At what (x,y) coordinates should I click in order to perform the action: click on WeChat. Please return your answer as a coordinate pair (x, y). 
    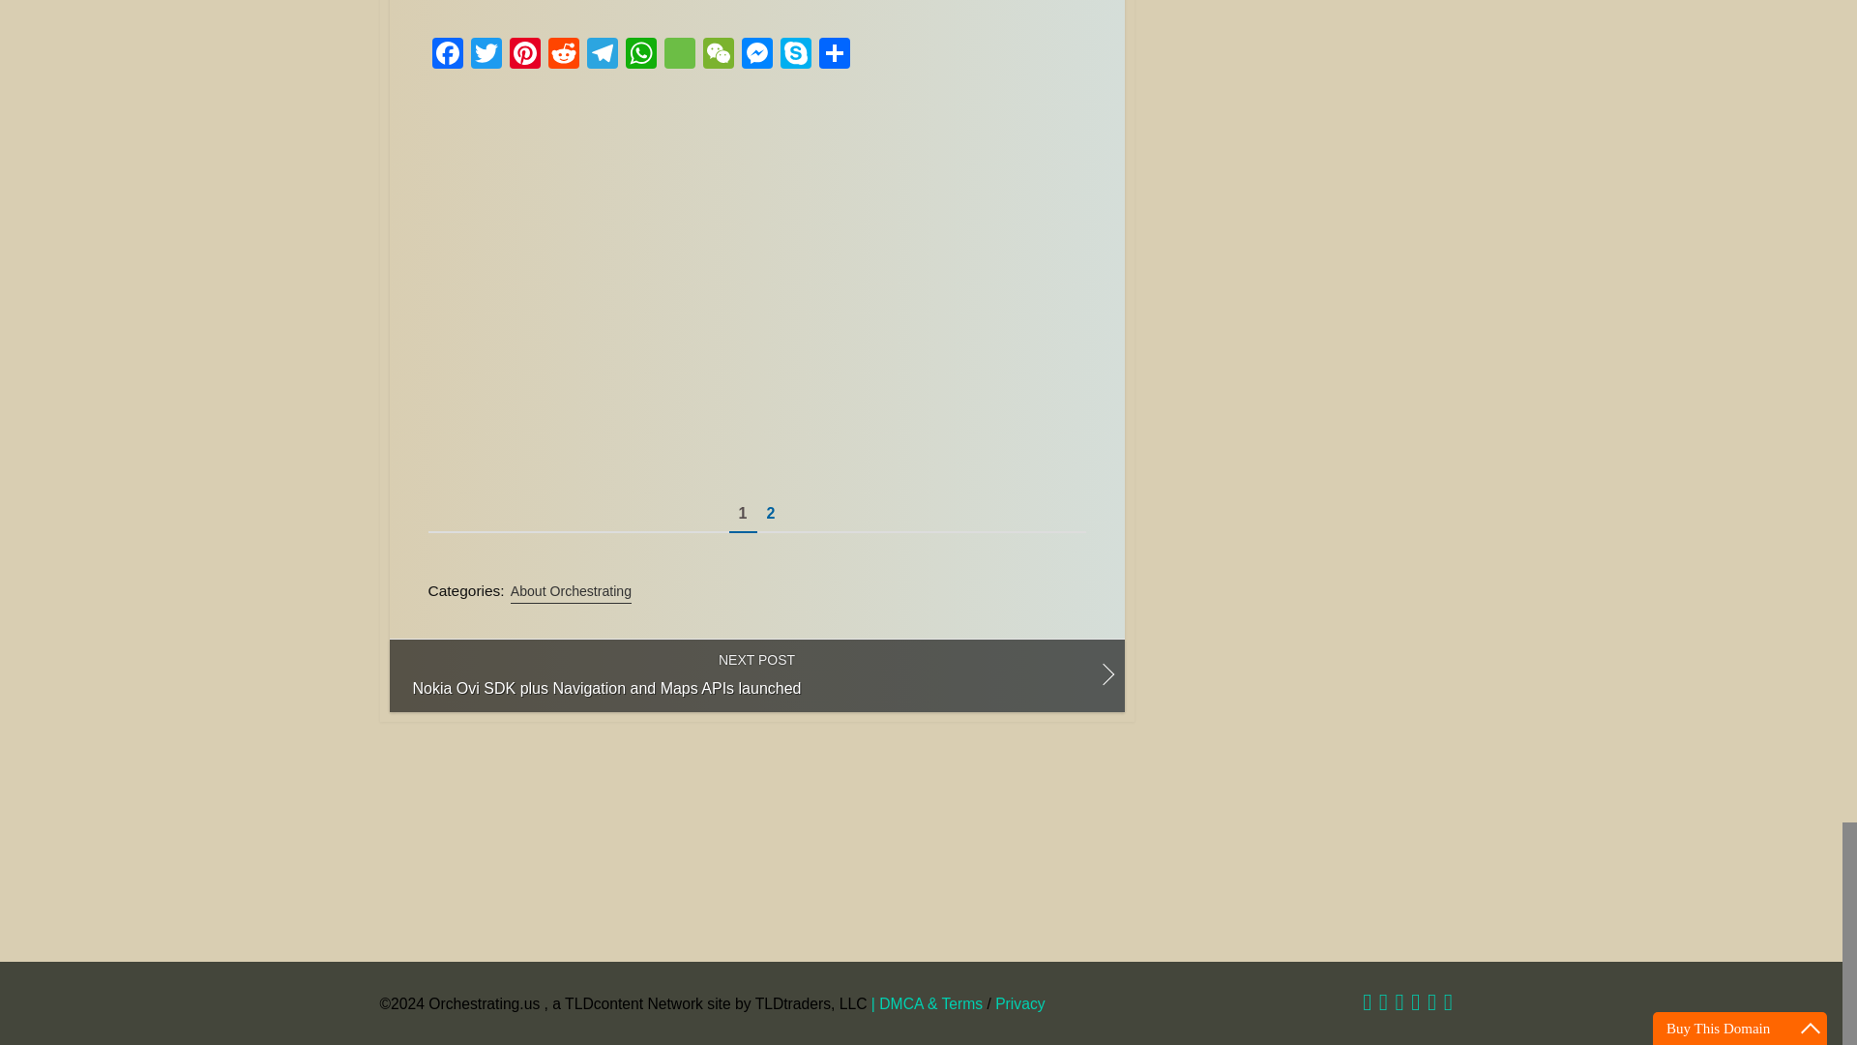
    Looking at the image, I should click on (718, 54).